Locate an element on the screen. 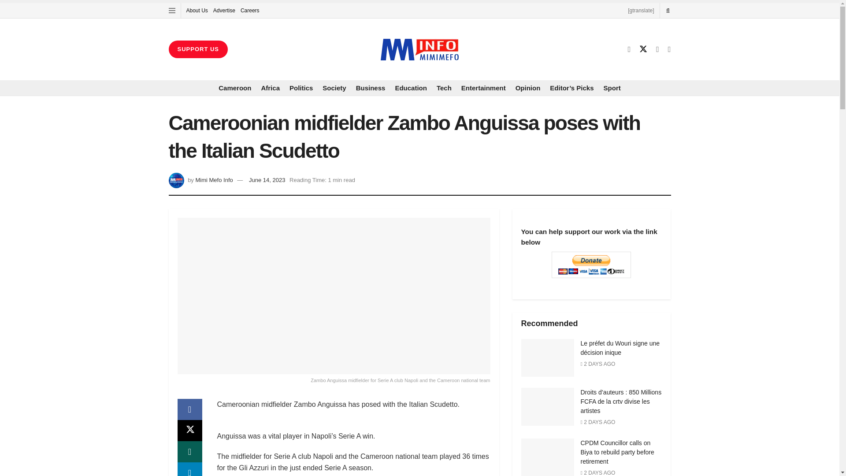 The width and height of the screenshot is (846, 476). Careers is located at coordinates (250, 11).